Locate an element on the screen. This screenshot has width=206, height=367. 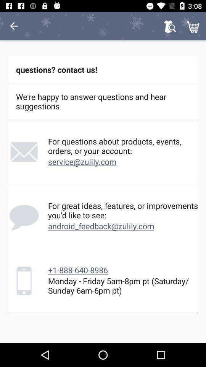
click icon below android_feedback@zulily.com item is located at coordinates (78, 270).